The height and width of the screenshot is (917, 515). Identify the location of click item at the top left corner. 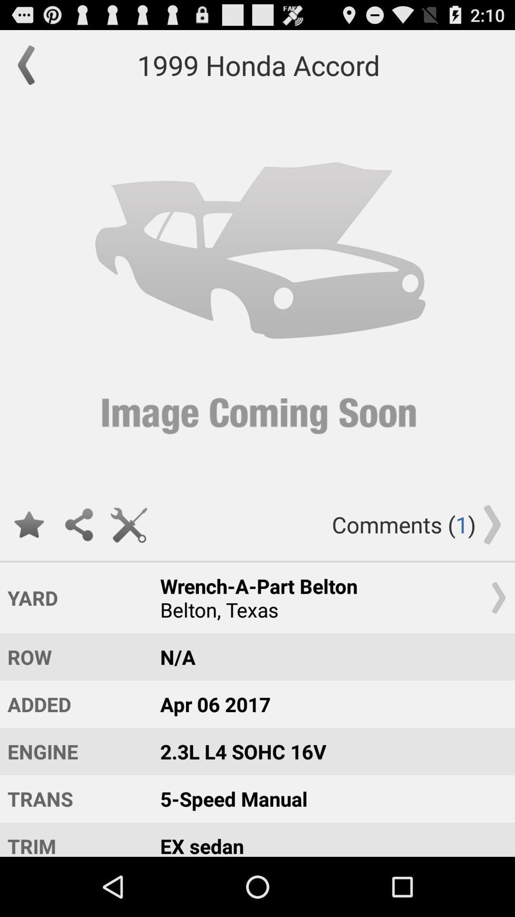
(31, 65).